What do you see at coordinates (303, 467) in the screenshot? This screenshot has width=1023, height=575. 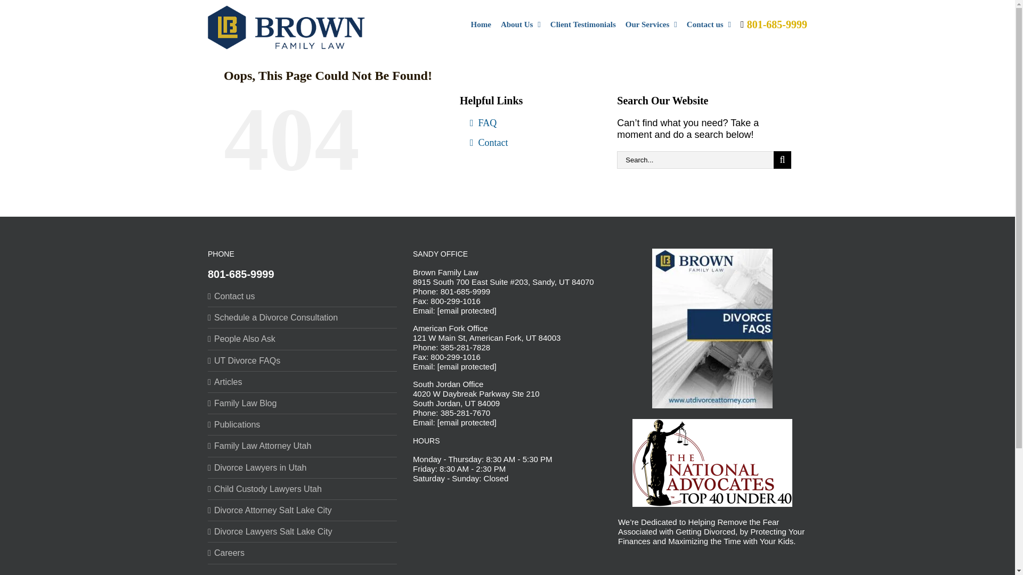 I see `Divorce Lawyers in Utah` at bounding box center [303, 467].